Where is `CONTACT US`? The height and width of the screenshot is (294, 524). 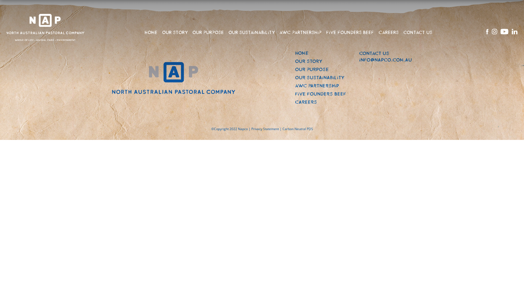
CONTACT US is located at coordinates (374, 53).